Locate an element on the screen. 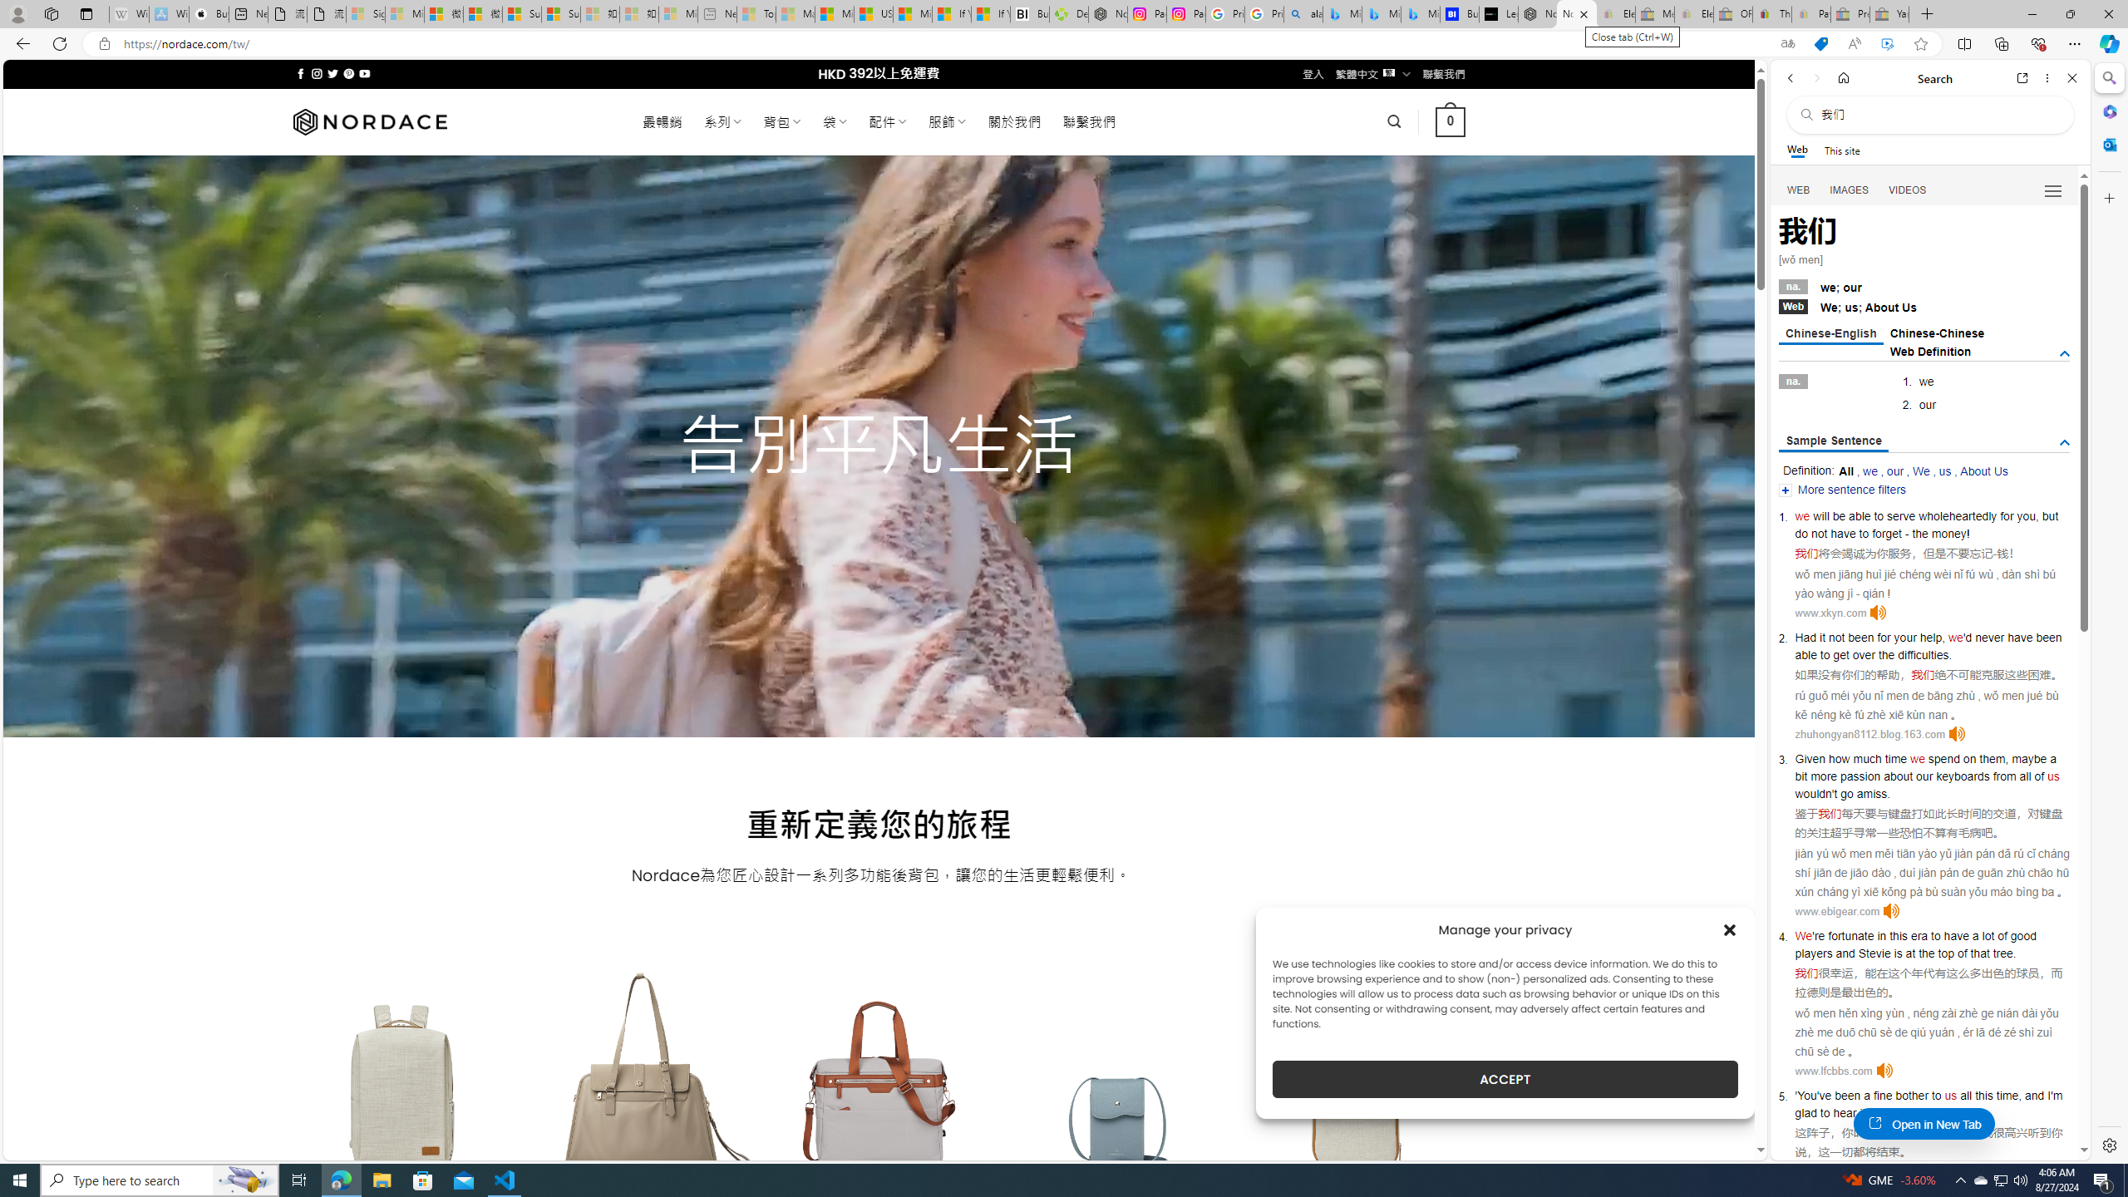 This screenshot has height=1197, width=2128. alabama high school quarterback dies - Search is located at coordinates (1303, 14).